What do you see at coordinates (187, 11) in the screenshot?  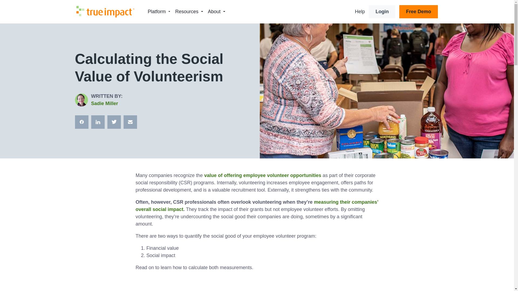 I see `Resources` at bounding box center [187, 11].